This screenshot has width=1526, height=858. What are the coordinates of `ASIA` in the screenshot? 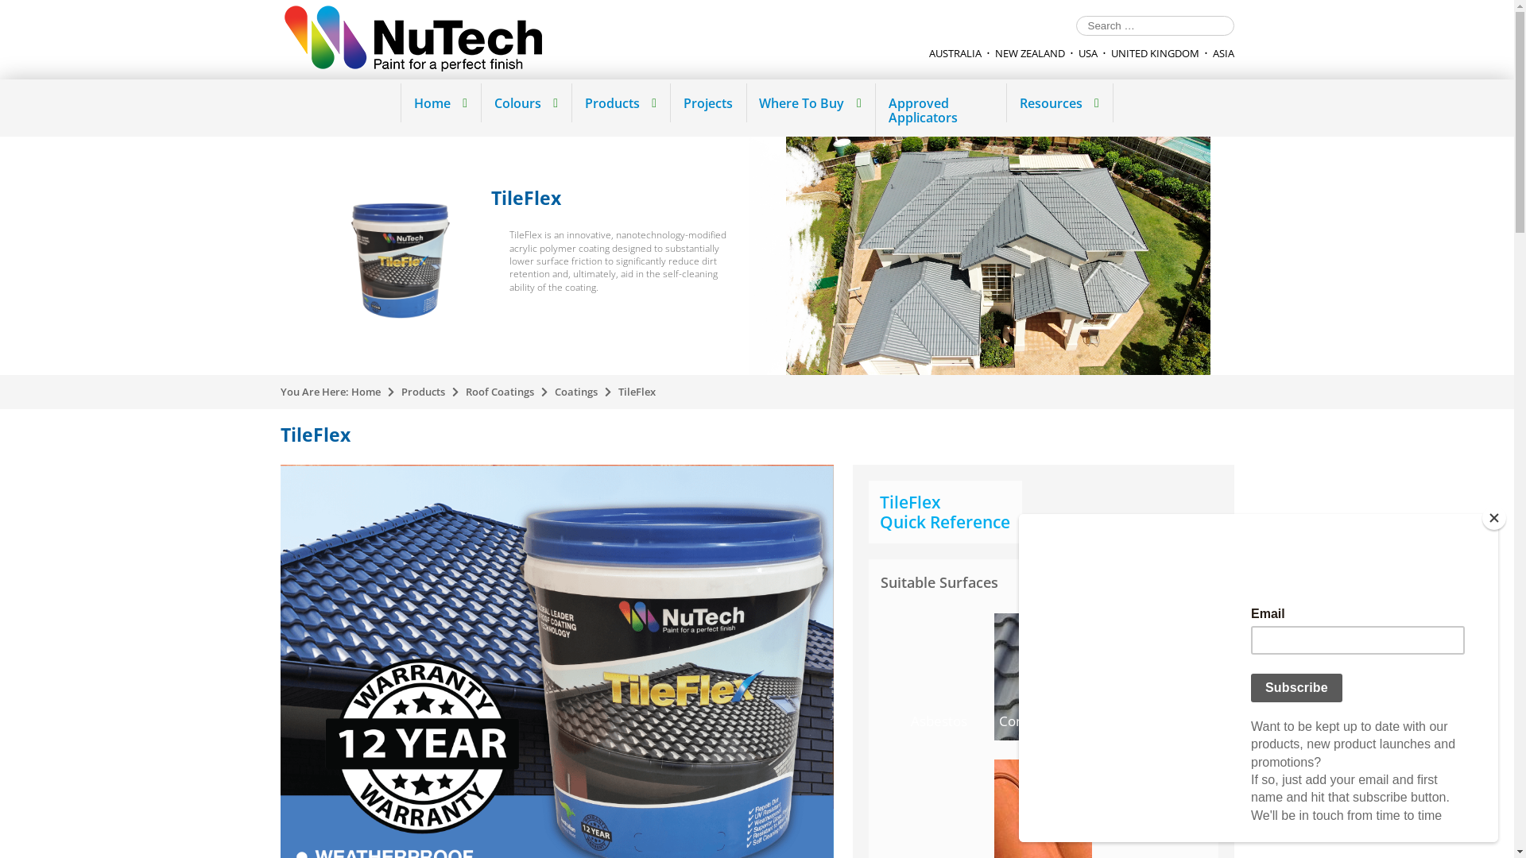 It's located at (1224, 53).